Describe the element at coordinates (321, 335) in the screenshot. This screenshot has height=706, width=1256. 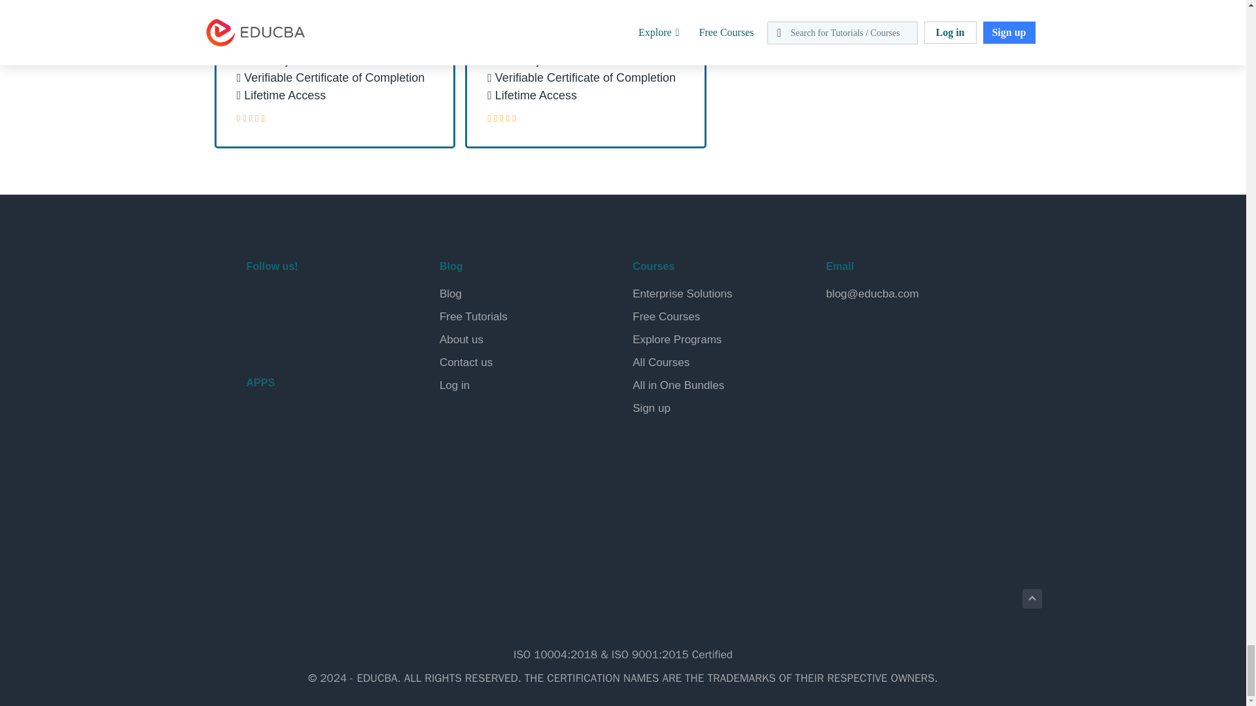
I see `EDUCBA Udemy` at that location.